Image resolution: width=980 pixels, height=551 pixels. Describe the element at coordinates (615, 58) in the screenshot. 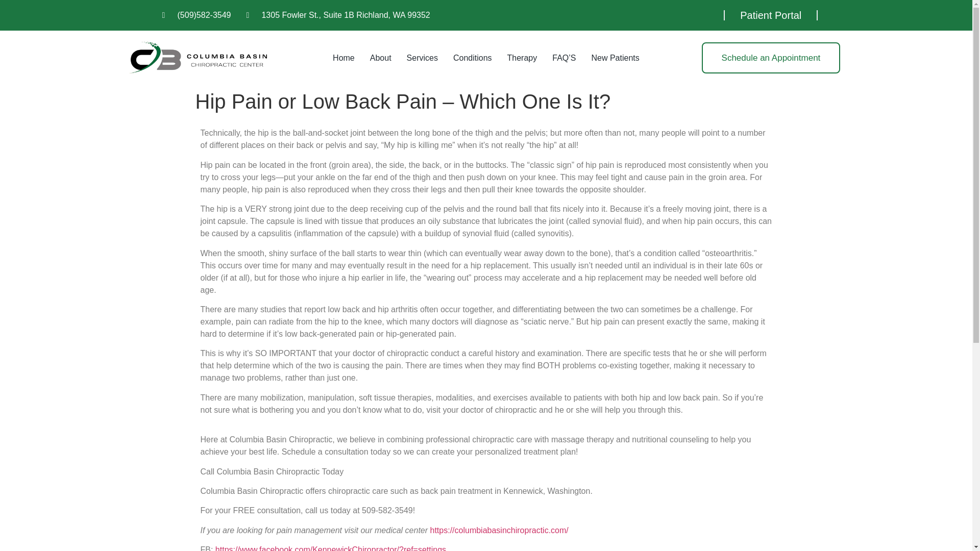

I see `New Patients` at that location.